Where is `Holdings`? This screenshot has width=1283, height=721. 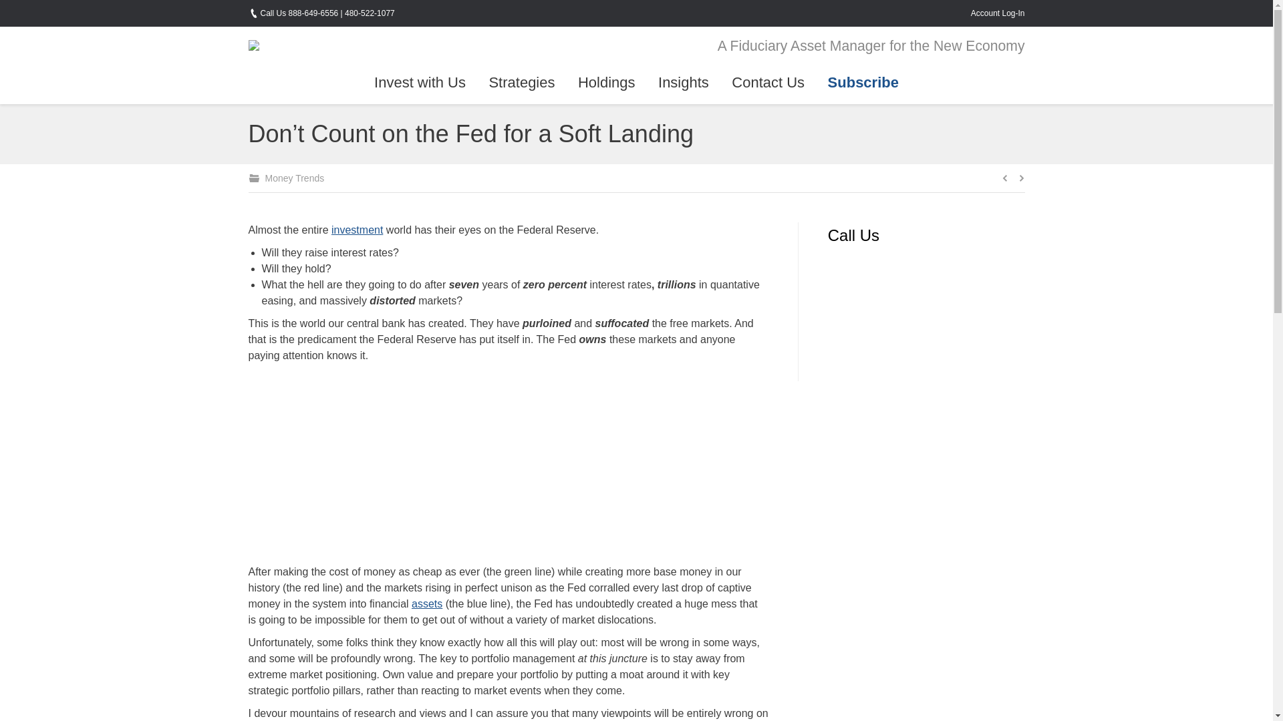 Holdings is located at coordinates (607, 83).